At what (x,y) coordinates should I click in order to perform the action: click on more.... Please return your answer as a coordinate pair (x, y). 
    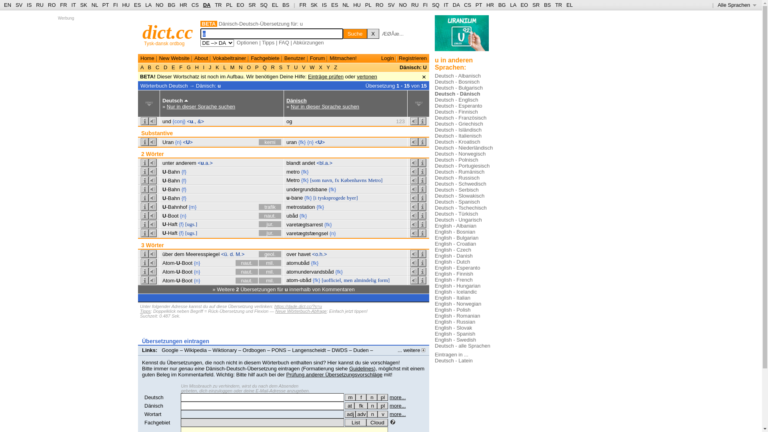
    Looking at the image, I should click on (398, 398).